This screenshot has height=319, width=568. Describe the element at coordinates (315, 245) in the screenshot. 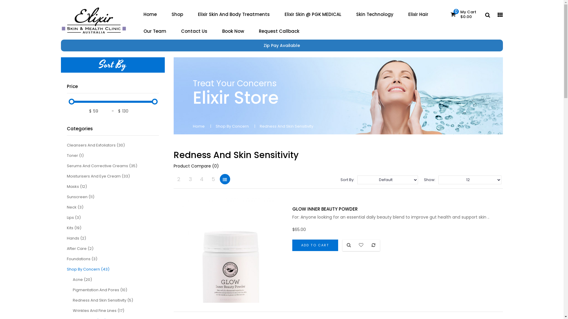

I see `ADD TO CART` at that location.